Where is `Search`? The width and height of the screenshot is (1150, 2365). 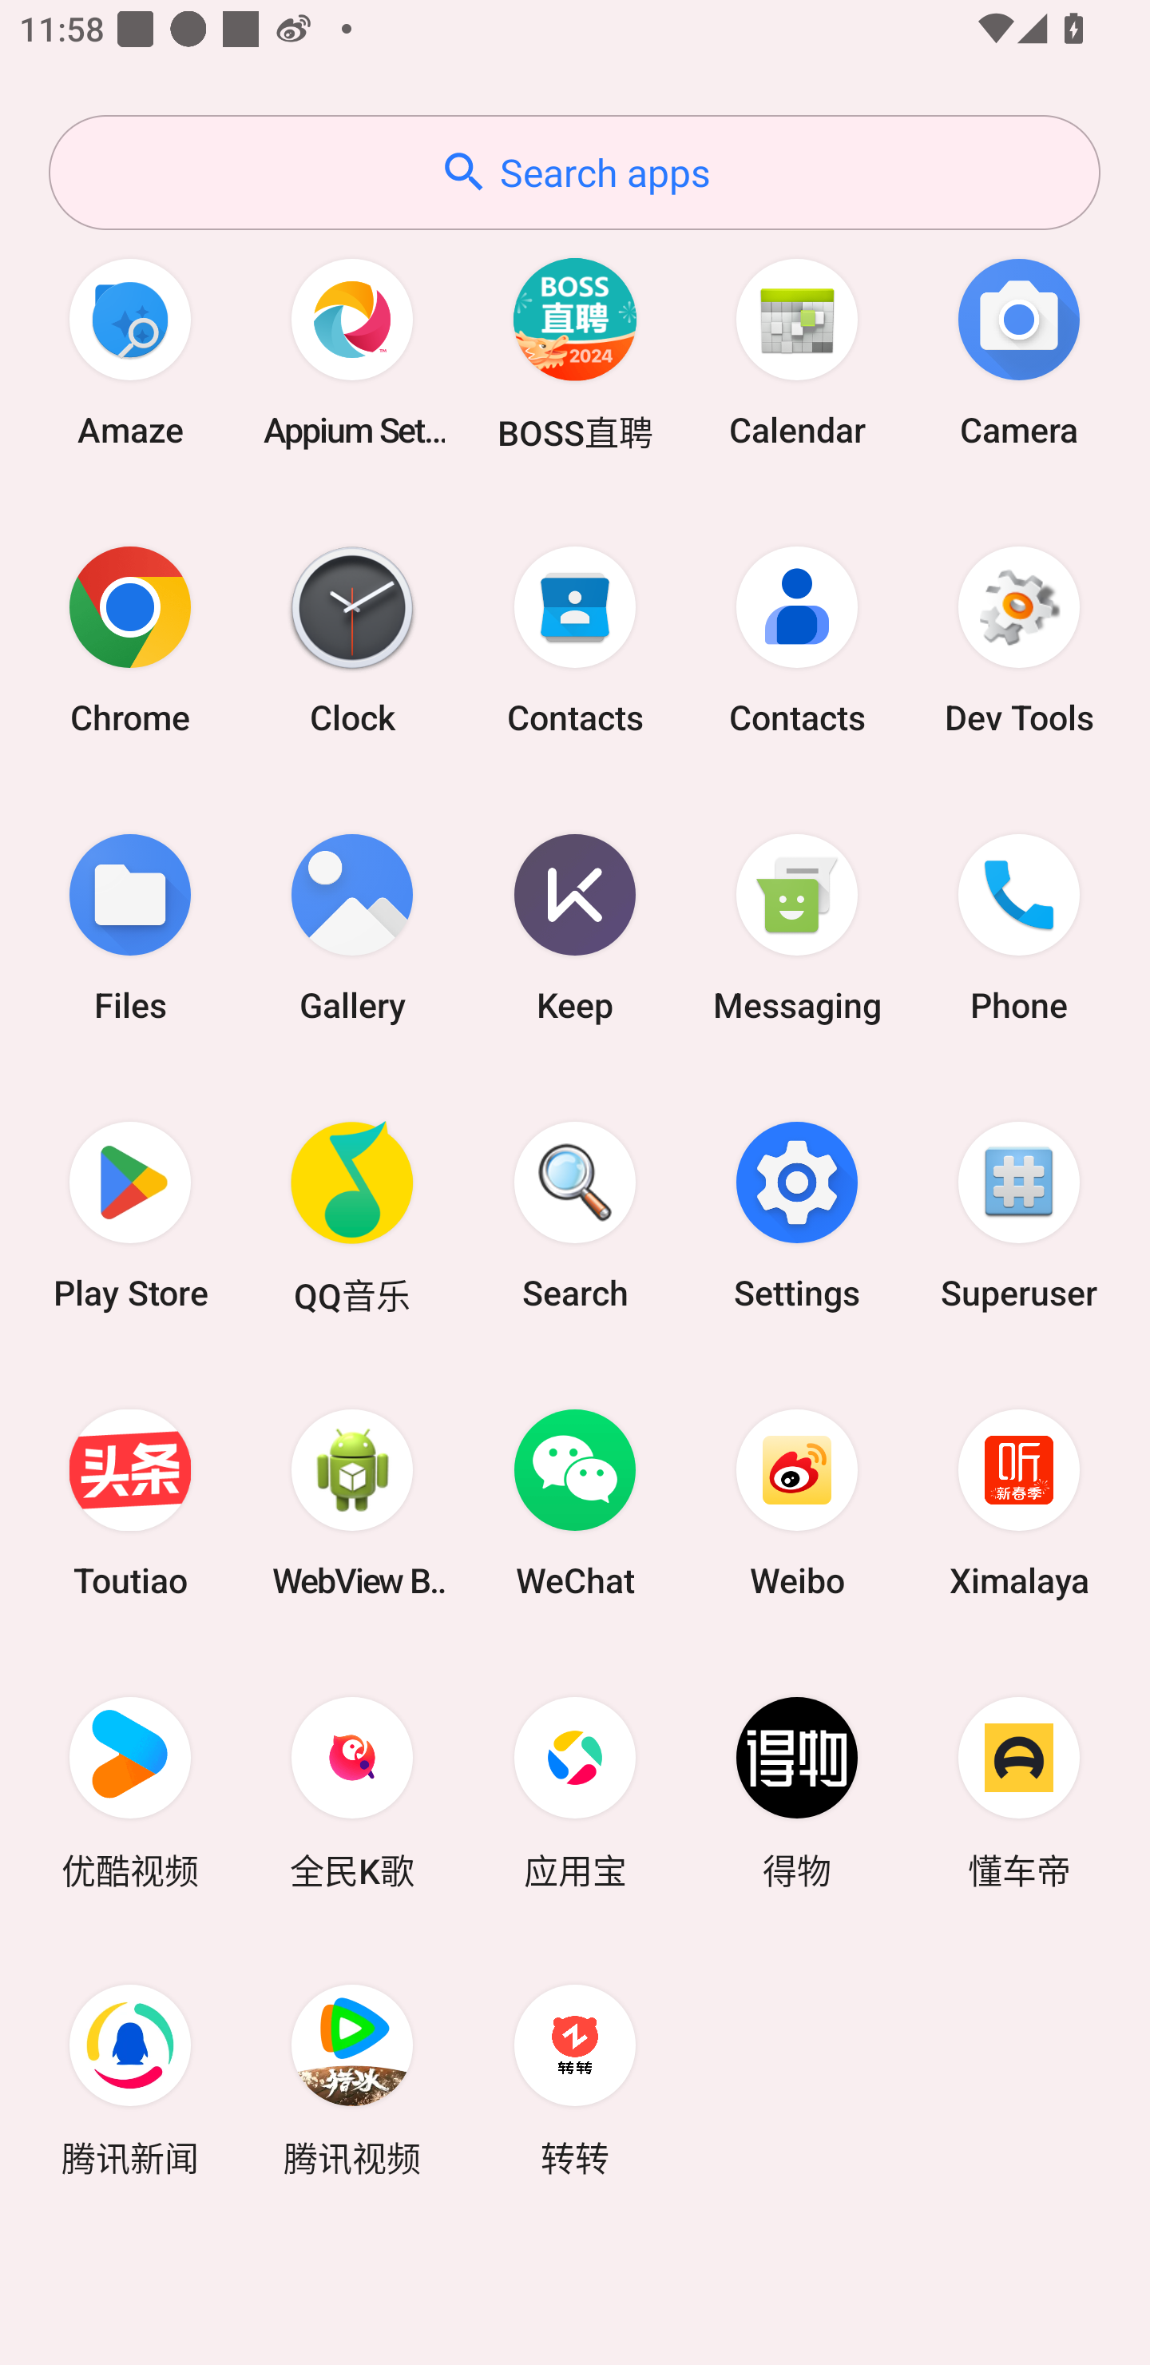 Search is located at coordinates (575, 1214).